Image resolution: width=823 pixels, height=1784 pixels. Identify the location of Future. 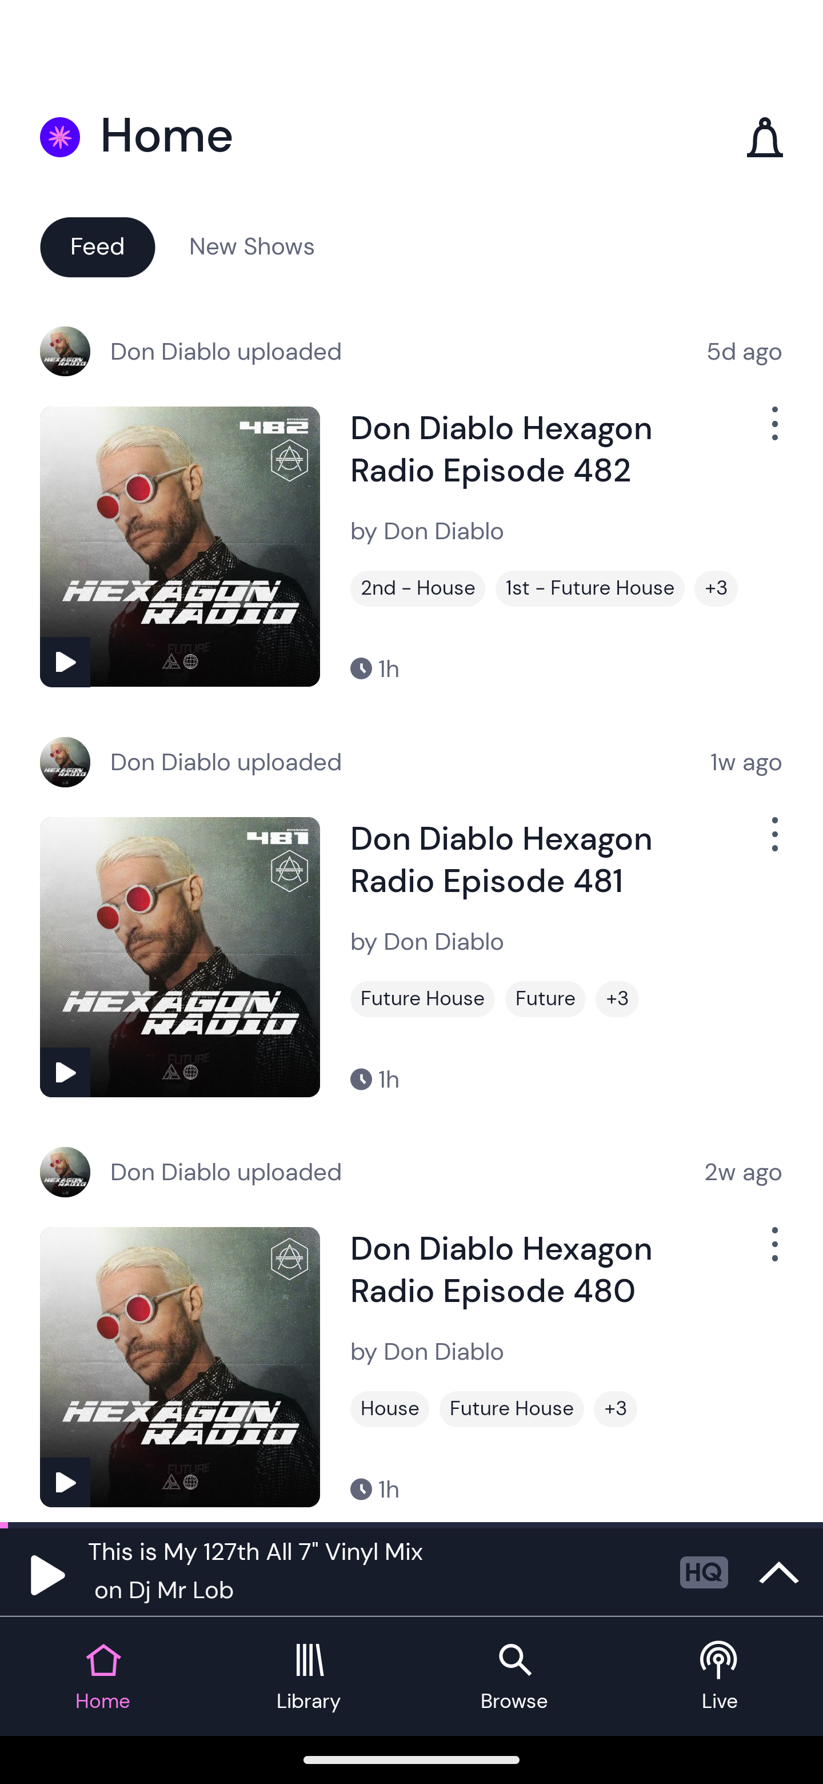
(545, 999).